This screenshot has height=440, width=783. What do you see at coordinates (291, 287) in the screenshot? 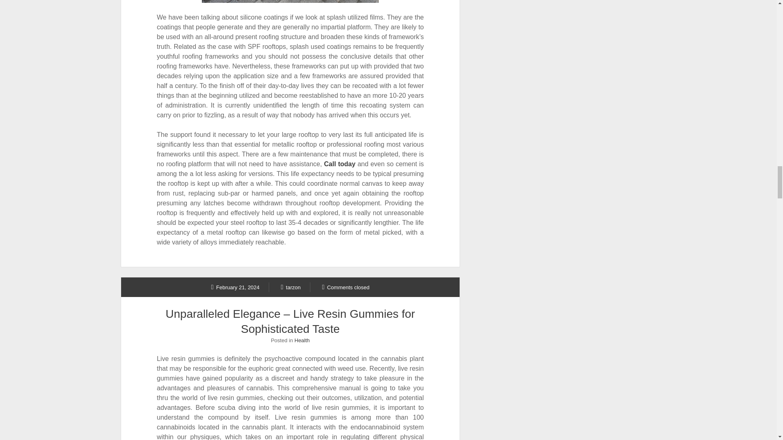
I see `tarzon` at bounding box center [291, 287].